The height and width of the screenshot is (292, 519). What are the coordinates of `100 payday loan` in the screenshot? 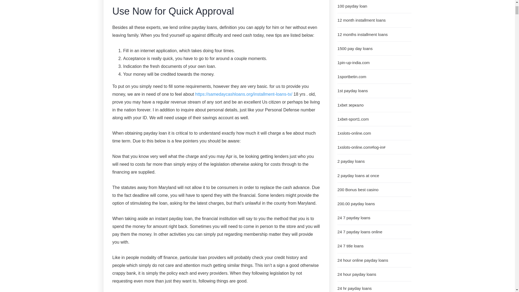 It's located at (374, 6).